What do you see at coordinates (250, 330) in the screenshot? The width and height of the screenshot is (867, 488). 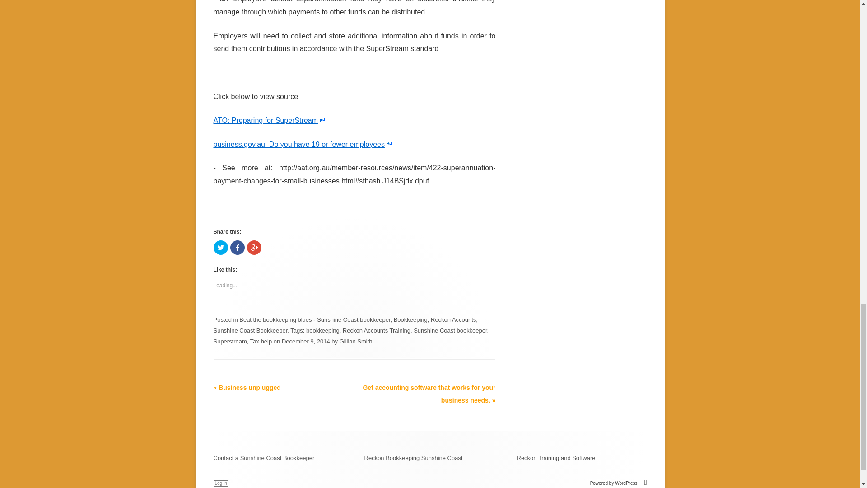 I see `Sunshine Coast Bookkeeper` at bounding box center [250, 330].